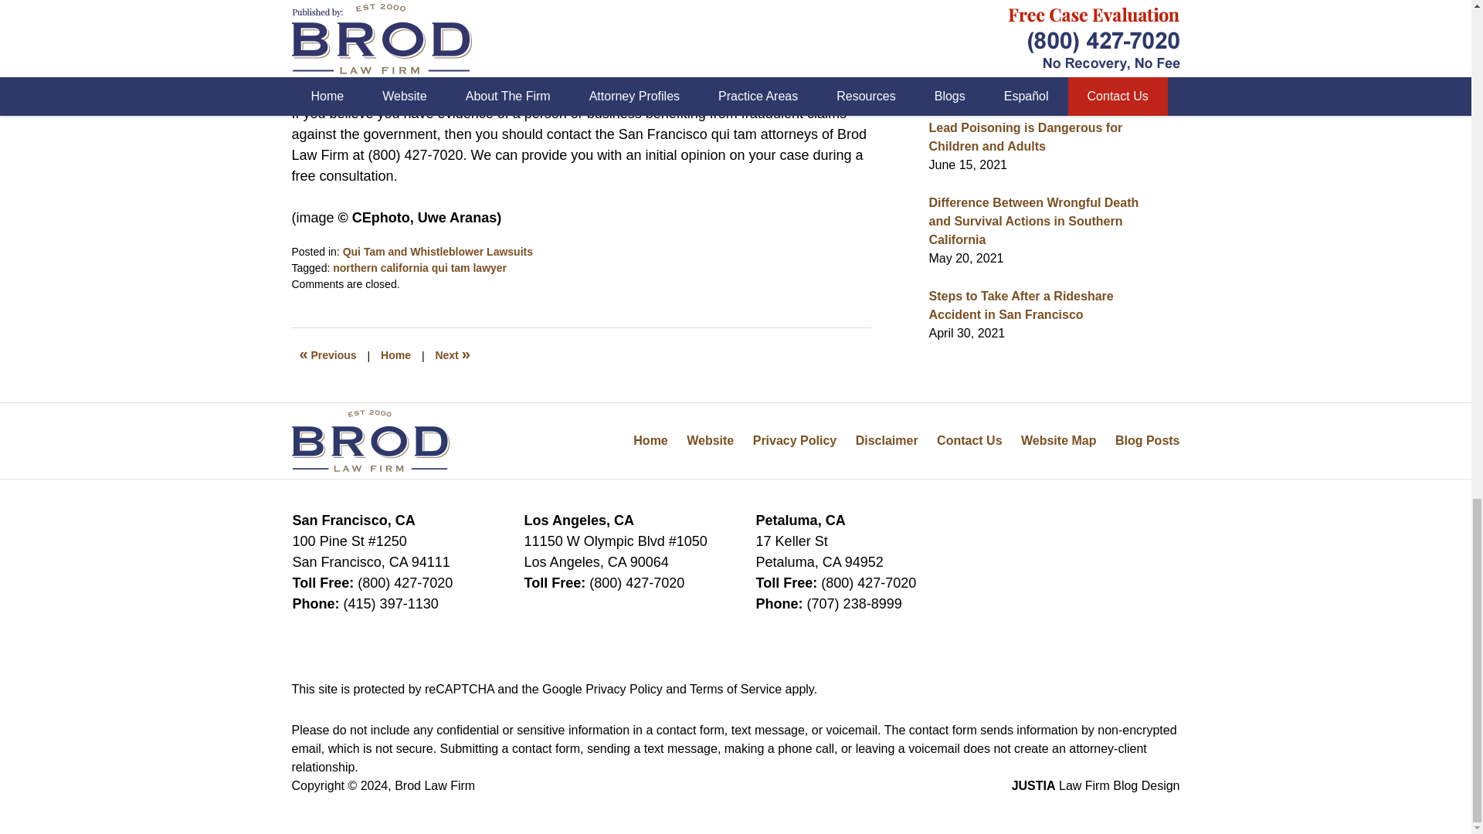 Image resolution: width=1483 pixels, height=834 pixels. I want to click on Signs You Have Bed Bugs, so click(328, 355).